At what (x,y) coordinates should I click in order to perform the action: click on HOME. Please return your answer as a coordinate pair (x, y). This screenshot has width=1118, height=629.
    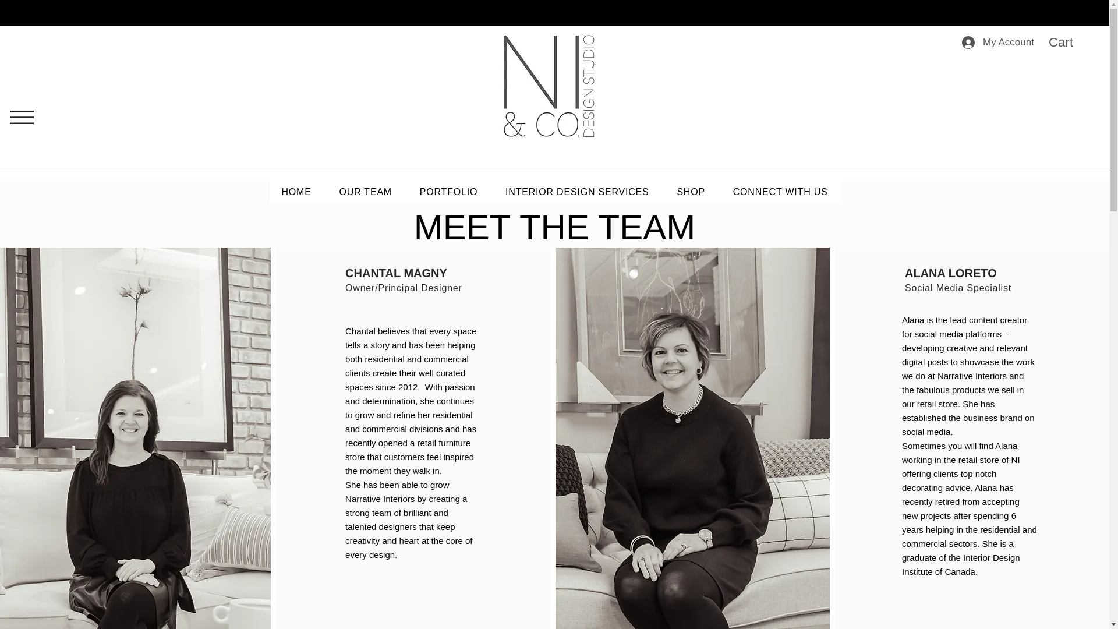
    Looking at the image, I should click on (296, 192).